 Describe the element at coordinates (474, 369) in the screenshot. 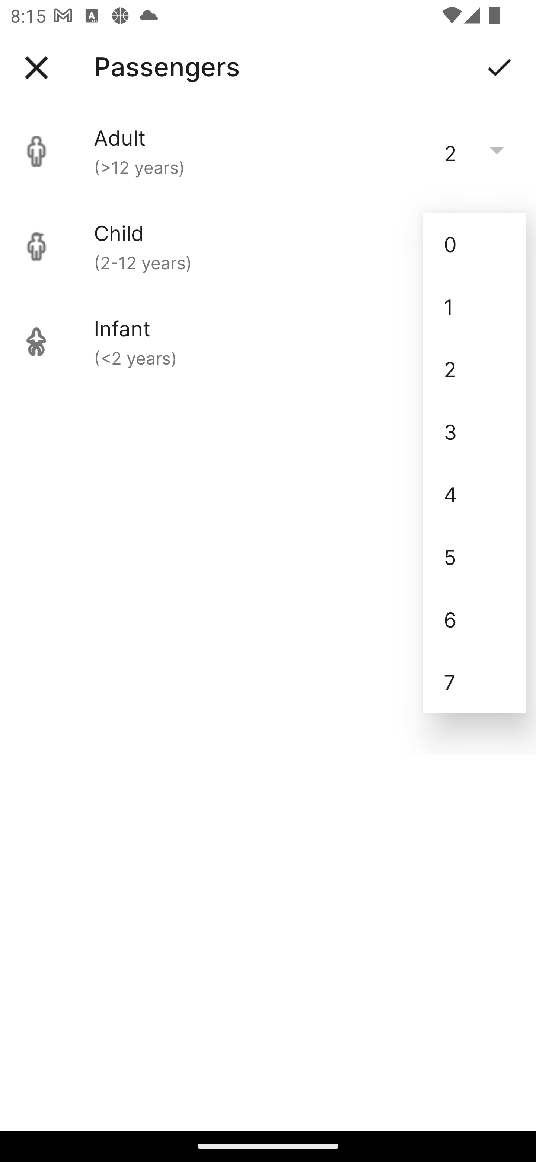

I see `2` at that location.